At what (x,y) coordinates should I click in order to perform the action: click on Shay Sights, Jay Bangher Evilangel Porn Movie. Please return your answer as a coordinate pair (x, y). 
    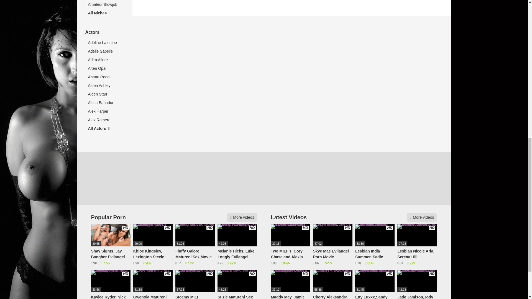
    Looking at the image, I should click on (111, 245).